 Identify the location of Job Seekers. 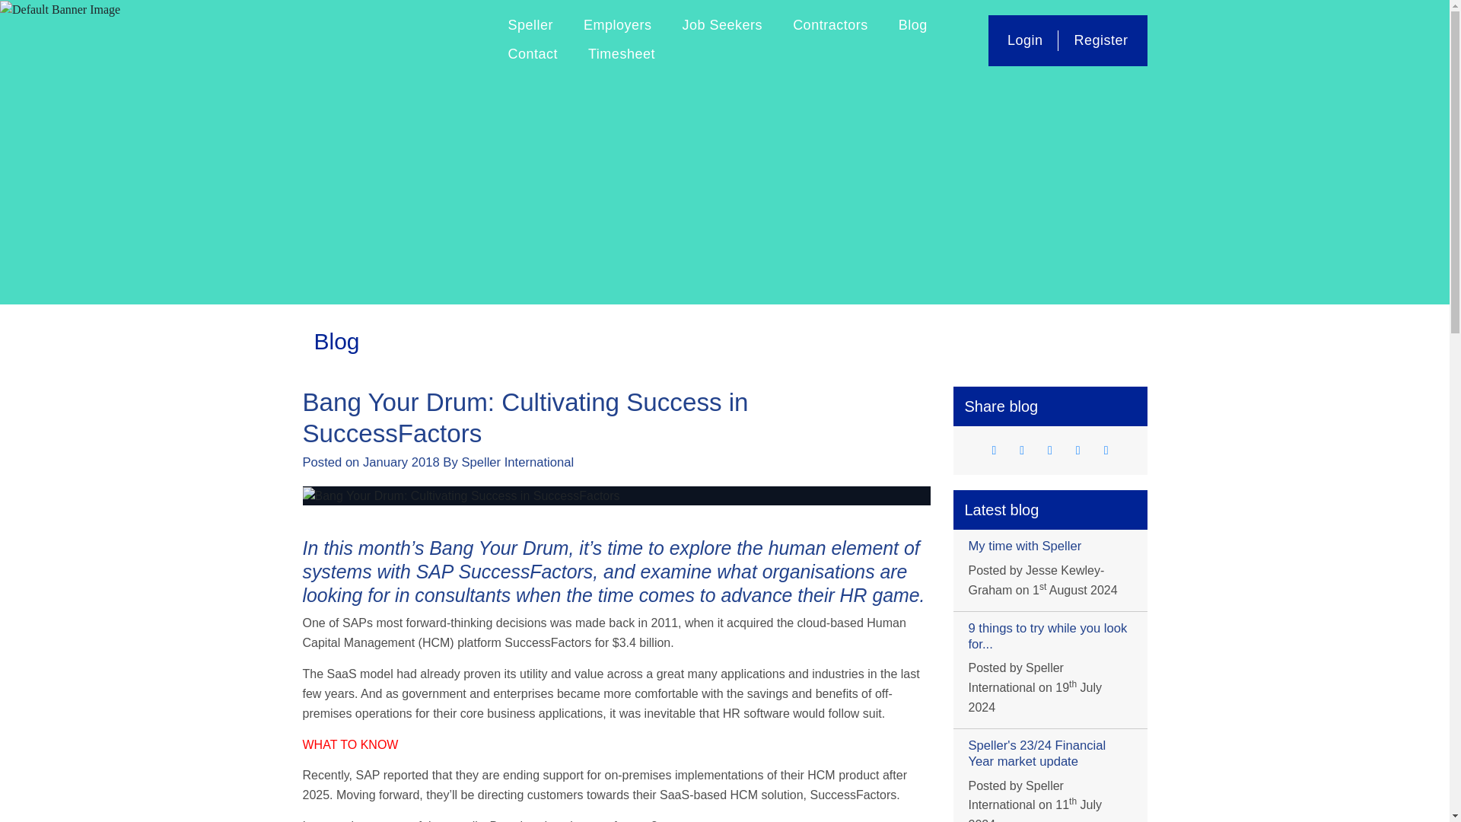
(723, 26).